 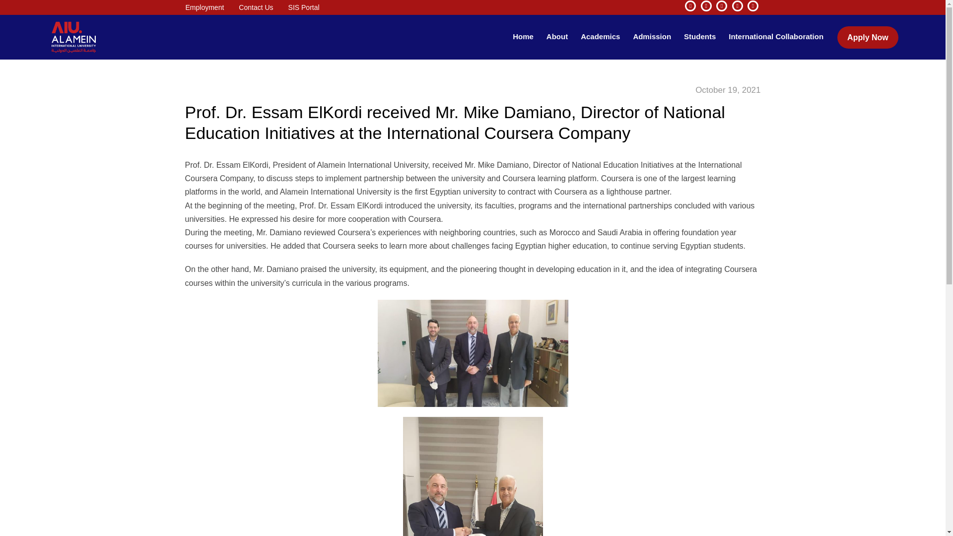 I want to click on Instagram, so click(x=738, y=6).